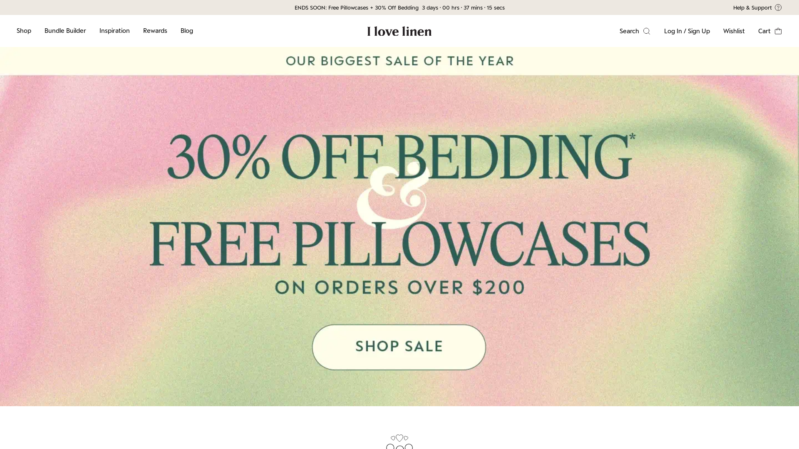 The width and height of the screenshot is (799, 449). Describe the element at coordinates (24, 31) in the screenshot. I see `Shop` at that location.